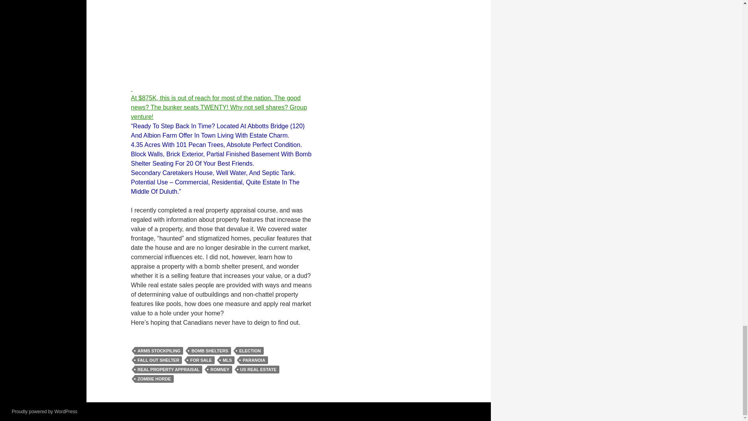  I want to click on BOMB SHELTERS, so click(210, 351).